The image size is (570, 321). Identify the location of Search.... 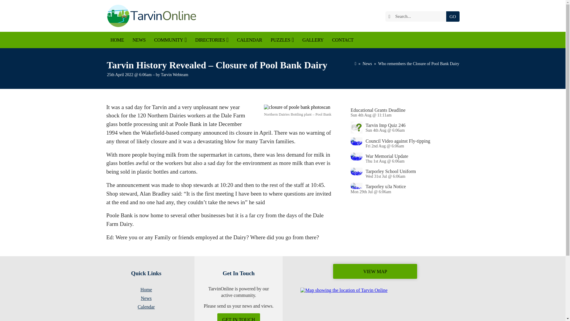
(417, 16).